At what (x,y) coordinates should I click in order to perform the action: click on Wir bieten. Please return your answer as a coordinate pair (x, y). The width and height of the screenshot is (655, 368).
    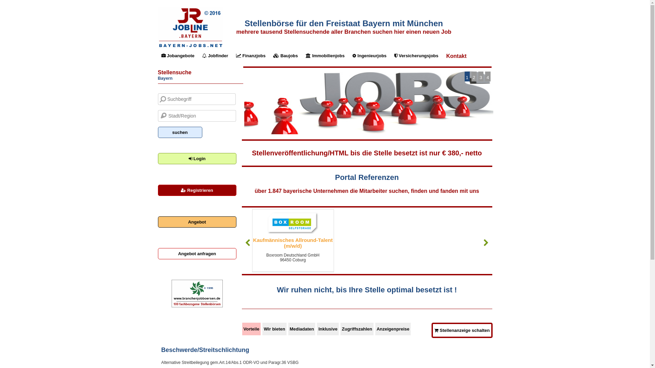
    Looking at the image, I should click on (275, 329).